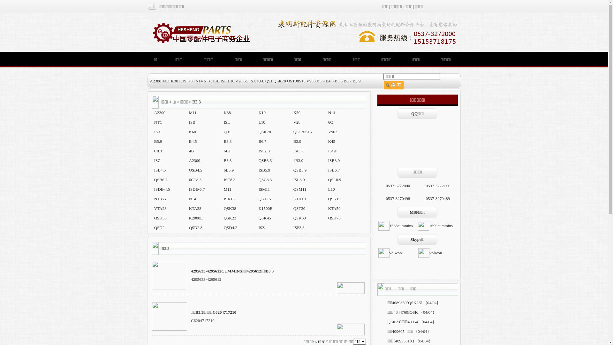 The height and width of the screenshot is (345, 613). Describe the element at coordinates (227, 132) in the screenshot. I see `Q91` at that location.